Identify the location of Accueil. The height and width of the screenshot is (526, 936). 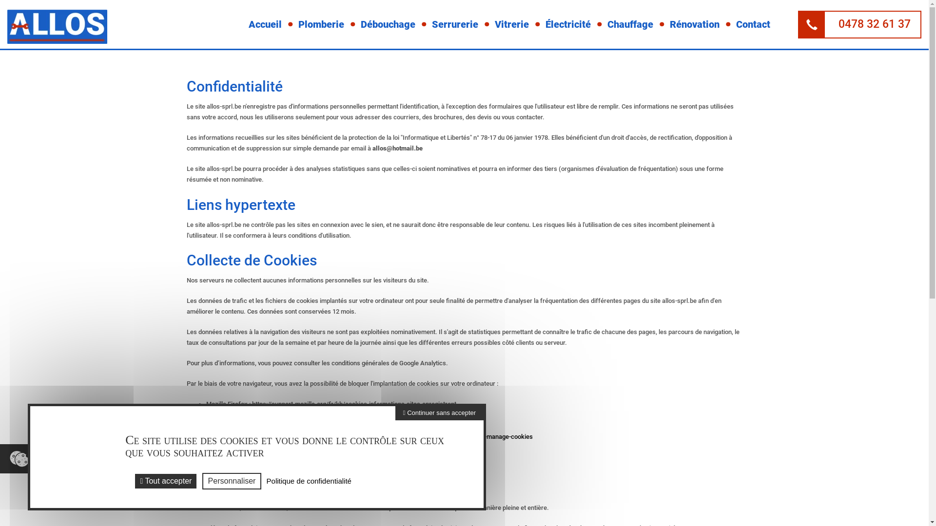
(265, 24).